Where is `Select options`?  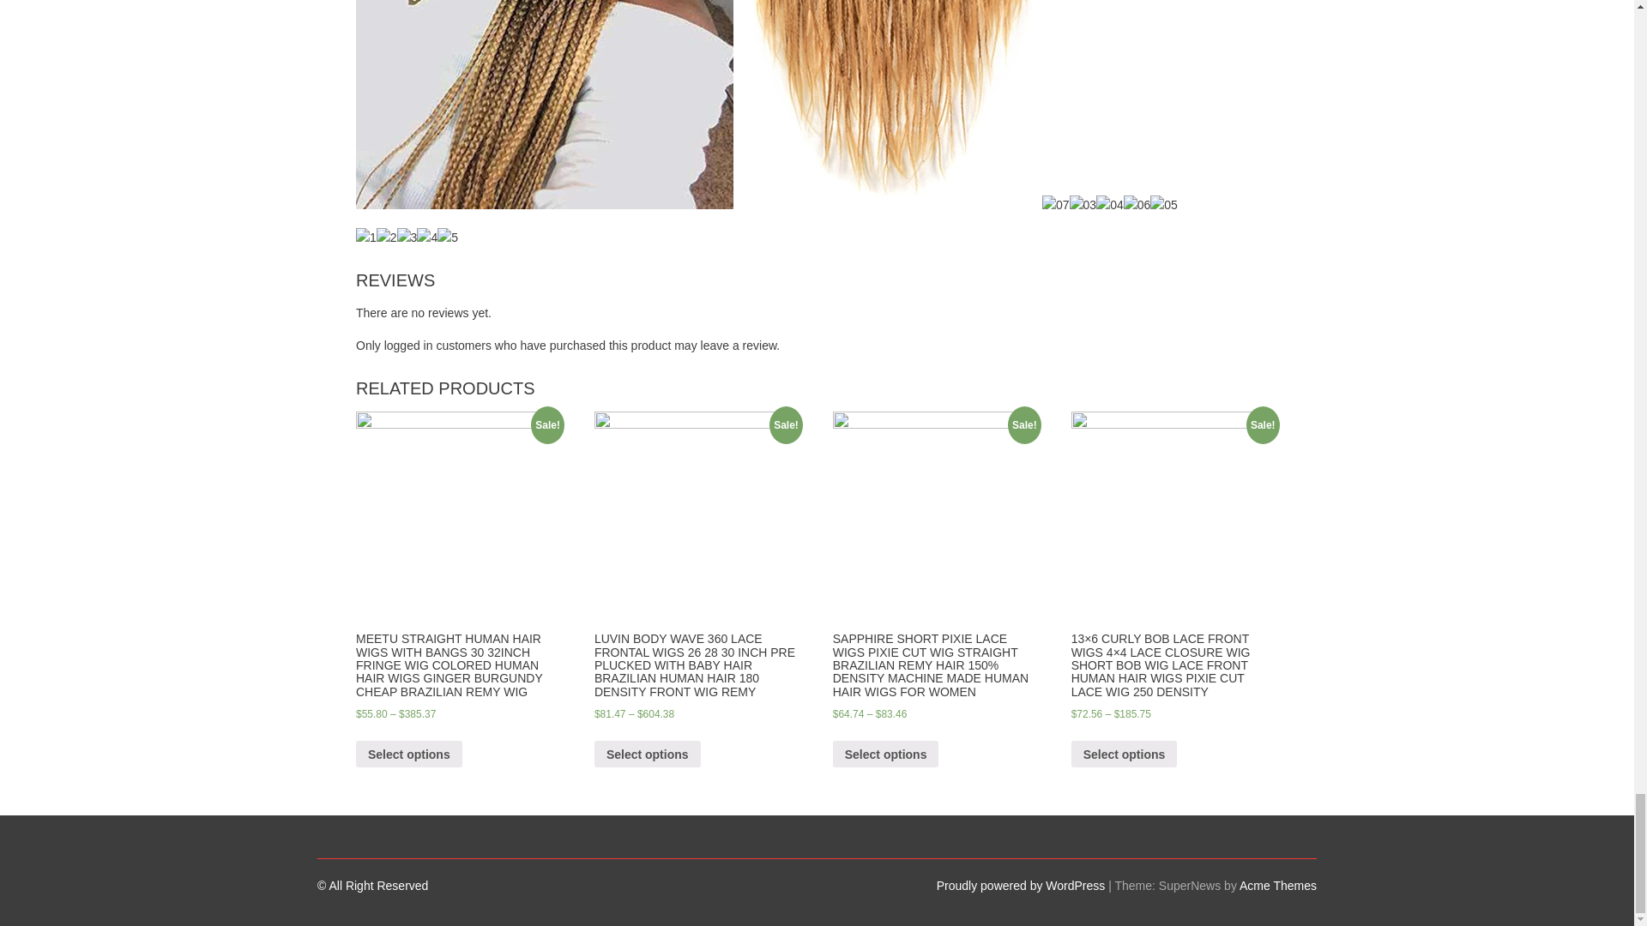
Select options is located at coordinates (885, 755).